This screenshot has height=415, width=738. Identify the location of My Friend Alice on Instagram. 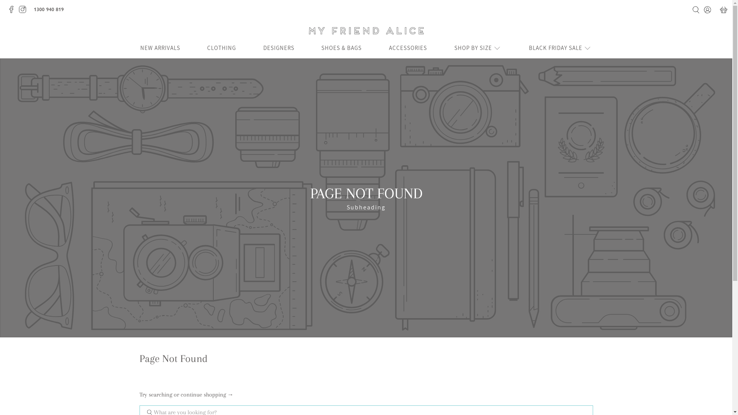
(25, 12).